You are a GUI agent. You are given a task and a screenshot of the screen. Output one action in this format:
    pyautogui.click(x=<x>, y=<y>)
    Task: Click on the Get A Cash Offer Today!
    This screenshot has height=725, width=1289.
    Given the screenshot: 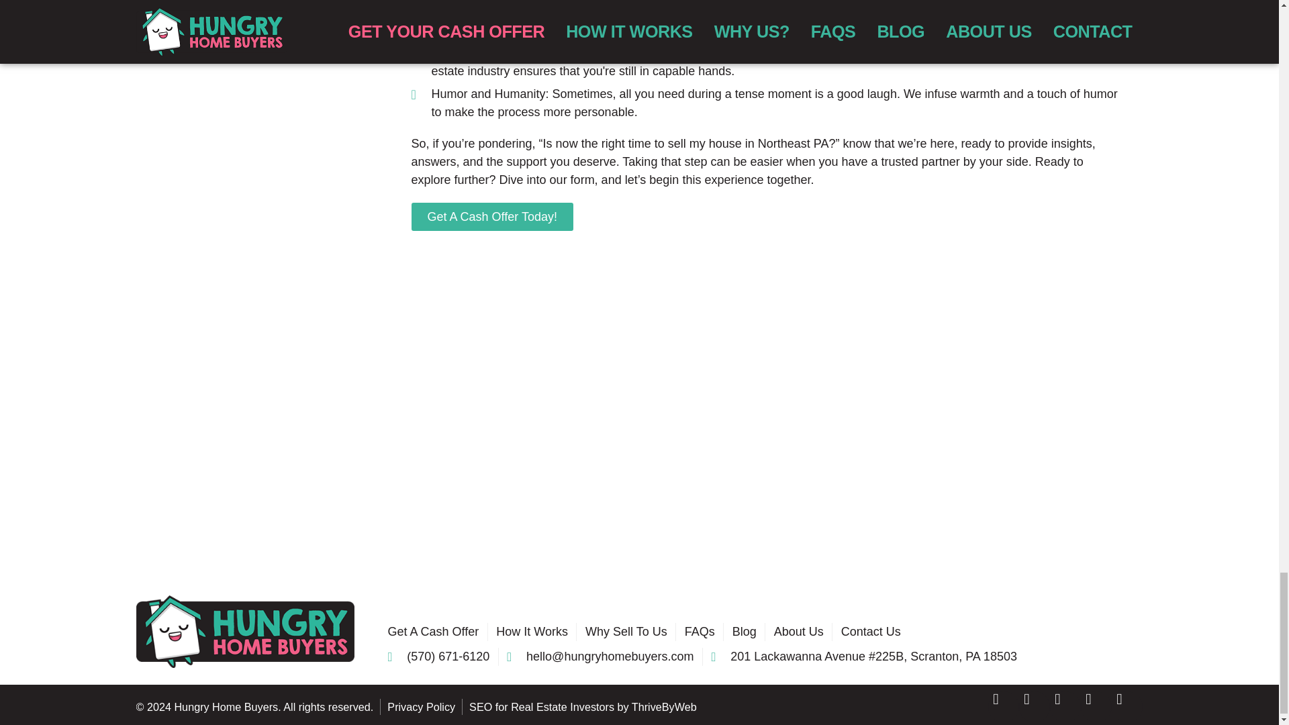 What is the action you would take?
    pyautogui.click(x=491, y=217)
    